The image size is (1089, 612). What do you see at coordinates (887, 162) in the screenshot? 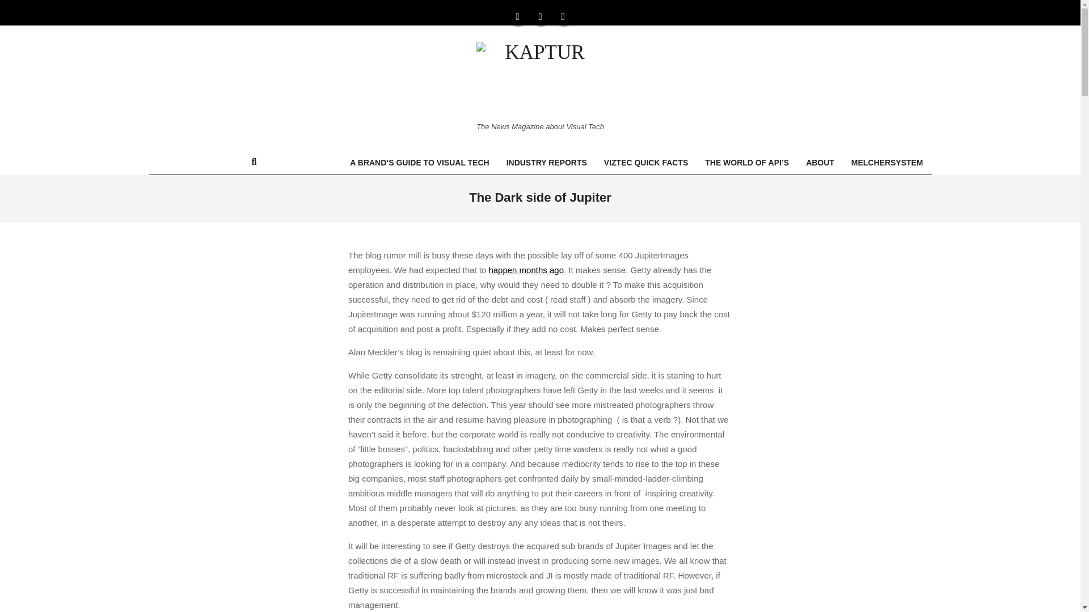
I see `MELCHERSYSTEM` at bounding box center [887, 162].